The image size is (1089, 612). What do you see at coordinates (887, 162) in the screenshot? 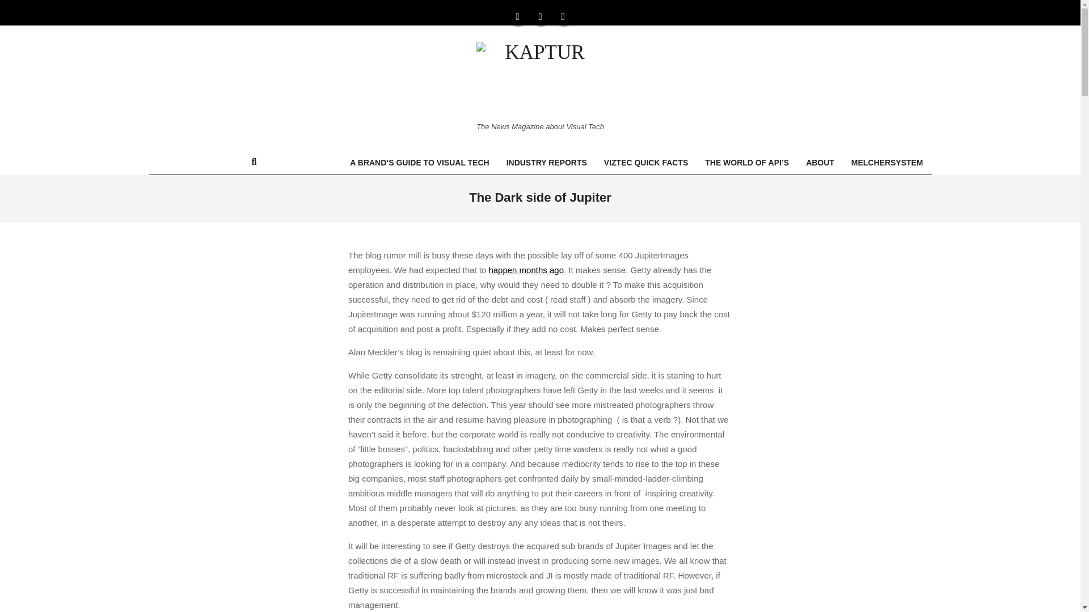
I see `MELCHERSYSTEM` at bounding box center [887, 162].